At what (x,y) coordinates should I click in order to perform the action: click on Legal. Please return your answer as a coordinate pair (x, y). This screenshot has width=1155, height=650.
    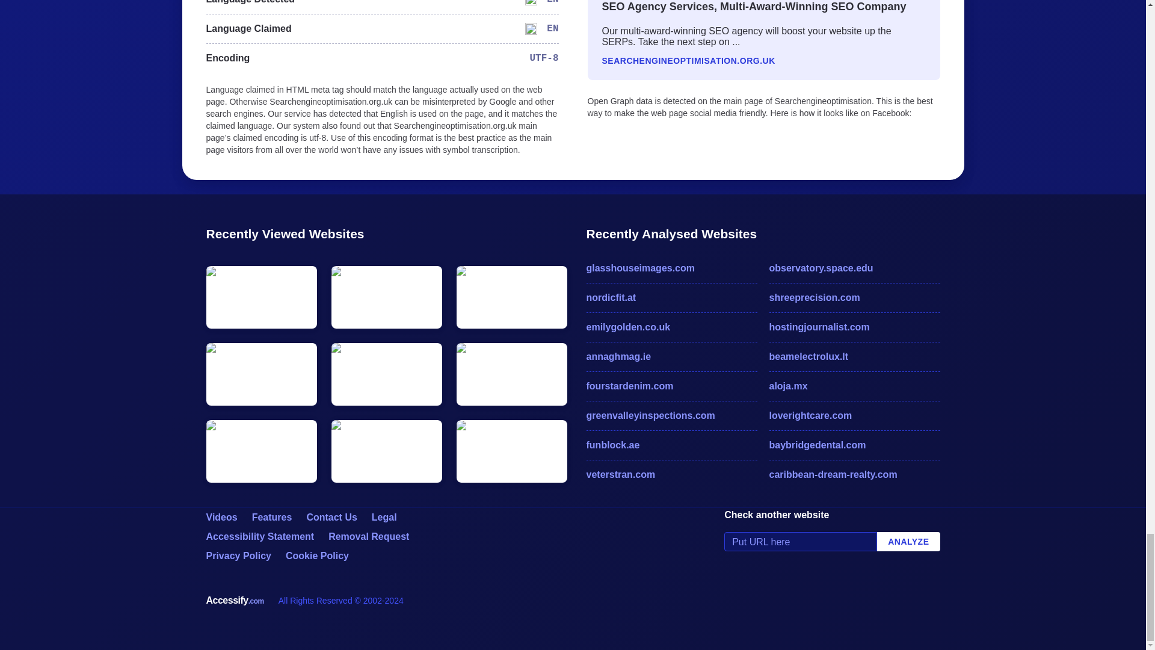
    Looking at the image, I should click on (384, 518).